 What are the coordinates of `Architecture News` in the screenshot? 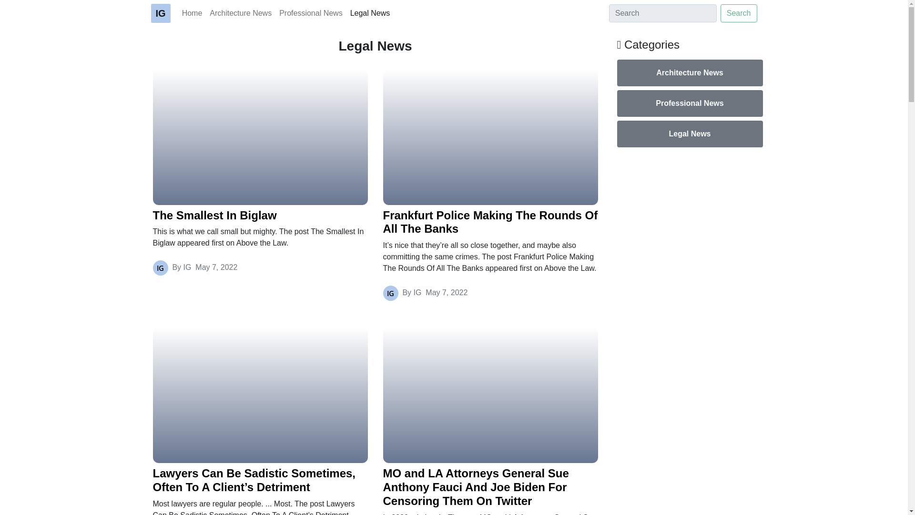 It's located at (240, 13).